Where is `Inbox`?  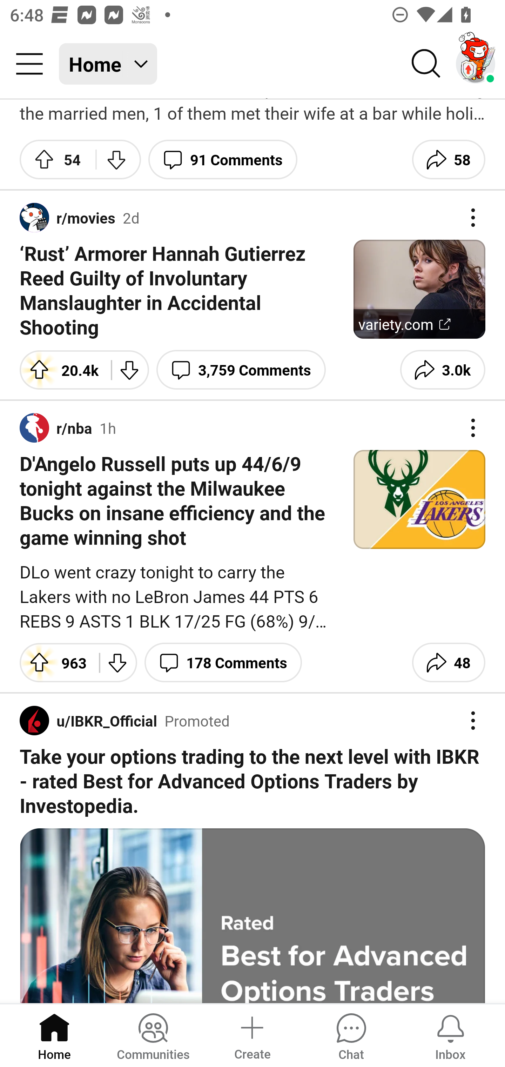
Inbox is located at coordinates (450, 1035).